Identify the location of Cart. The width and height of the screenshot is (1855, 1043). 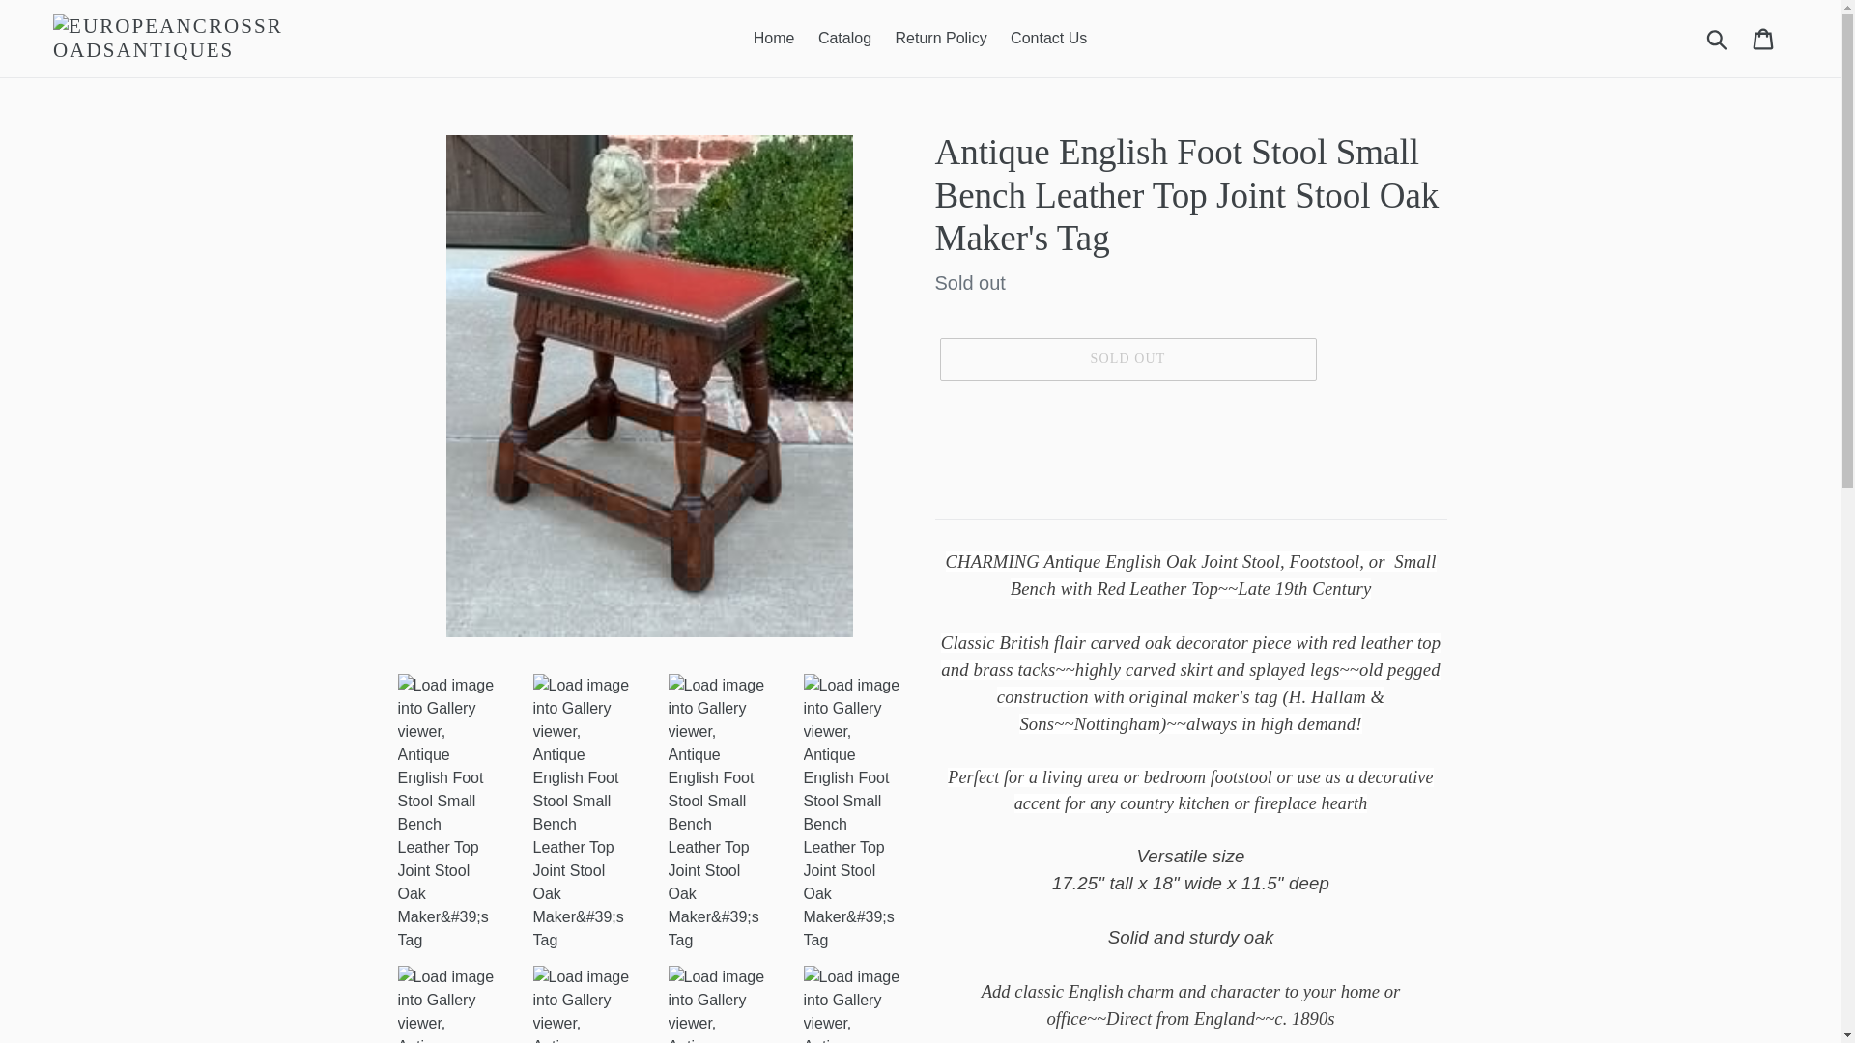
(1764, 39).